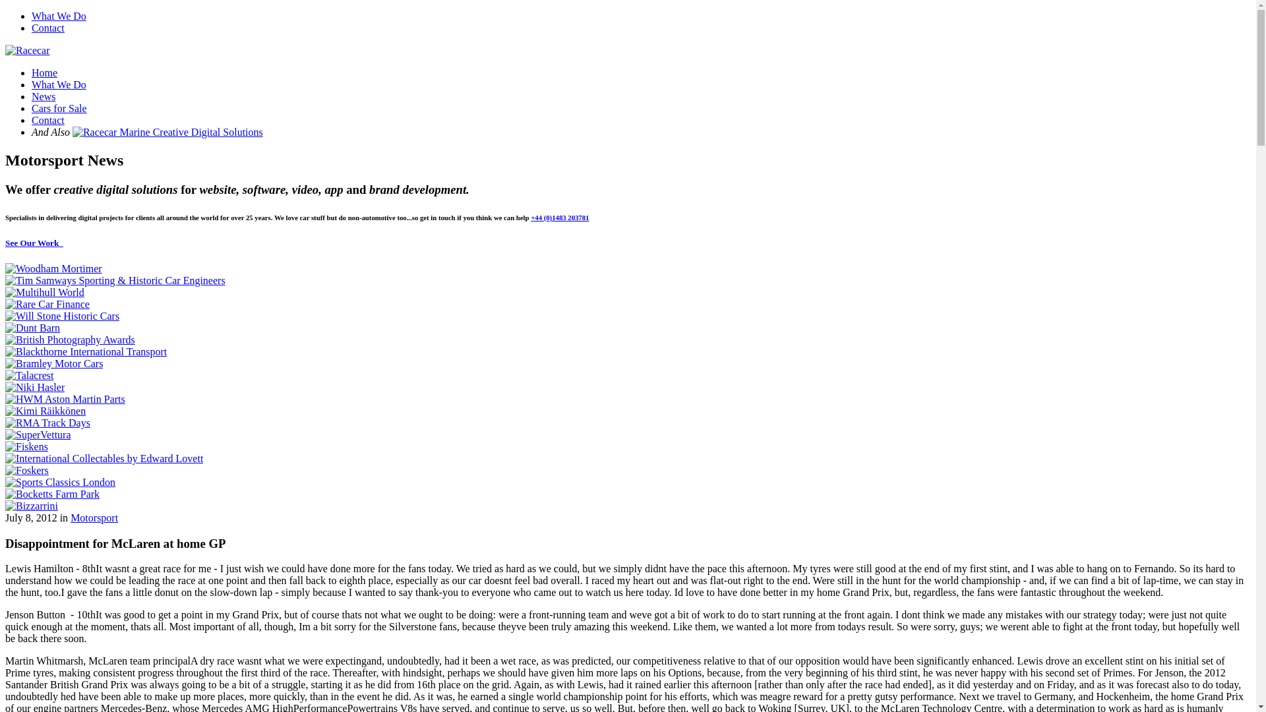 The height and width of the screenshot is (712, 1266). What do you see at coordinates (47, 28) in the screenshot?
I see `Contact` at bounding box center [47, 28].